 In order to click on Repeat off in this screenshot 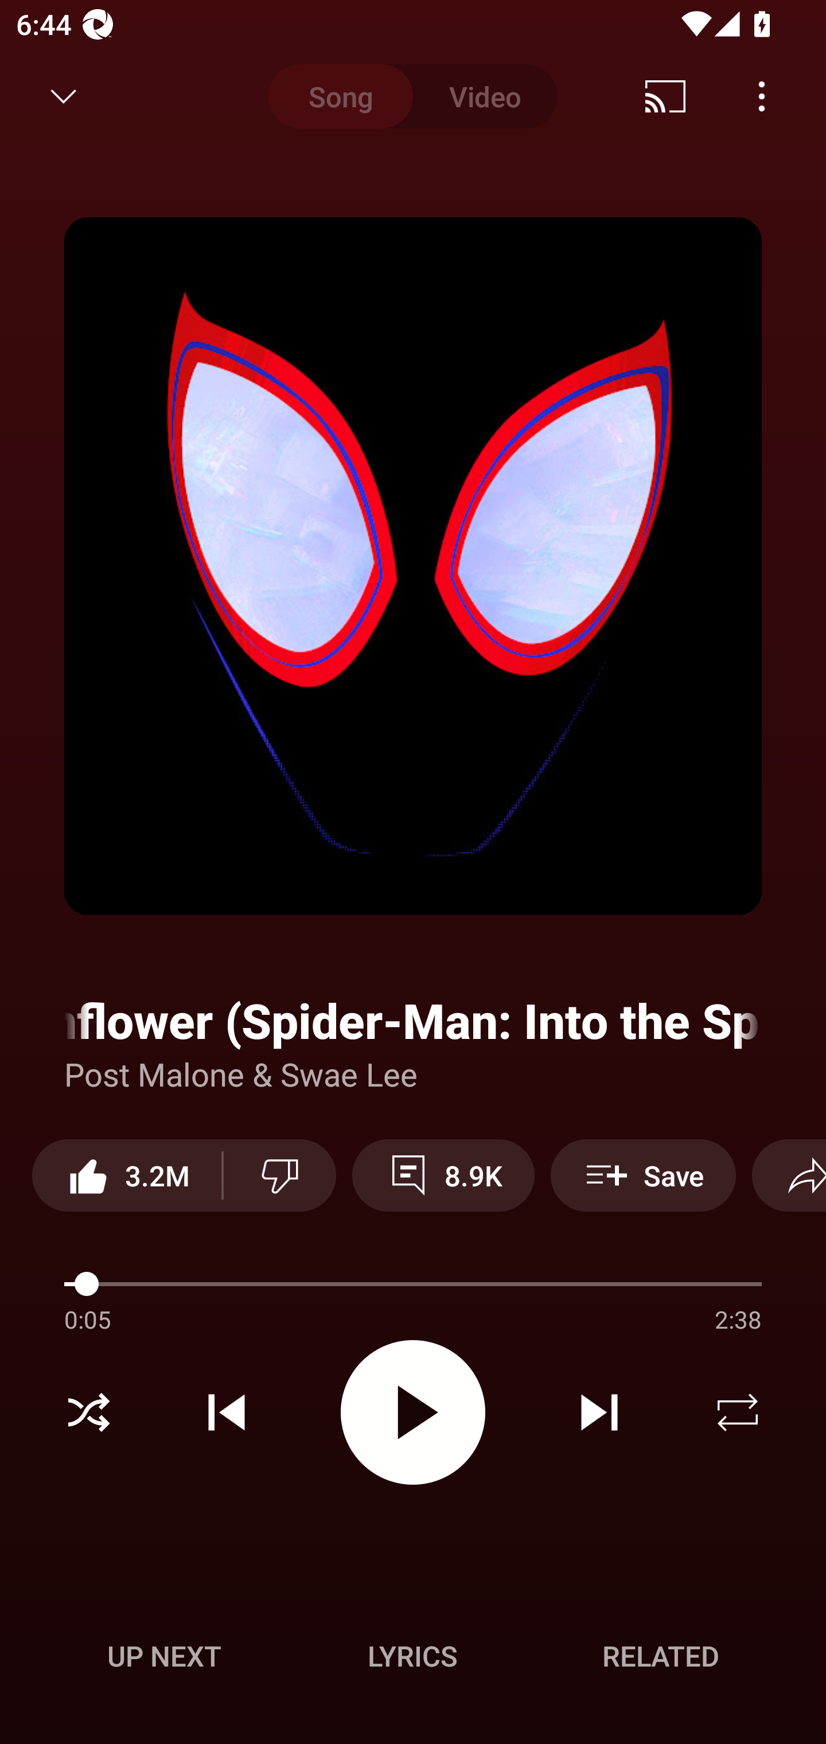, I will do `click(738, 1412)`.